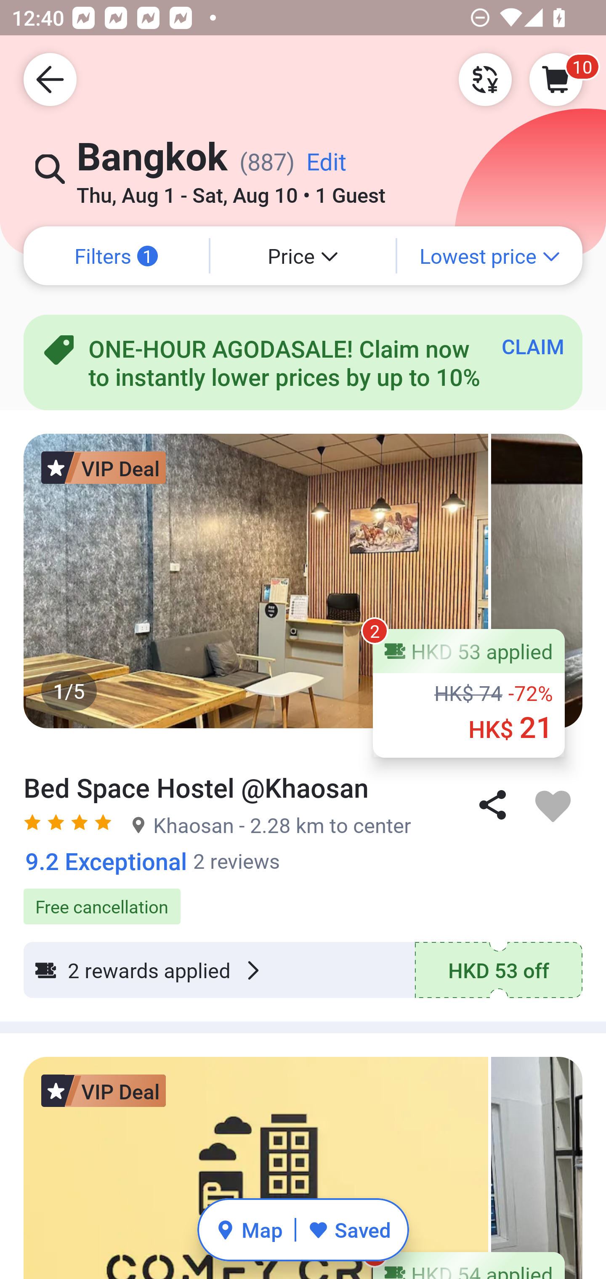 This screenshot has height=1279, width=606. Describe the element at coordinates (303, 581) in the screenshot. I see `1/5` at that location.